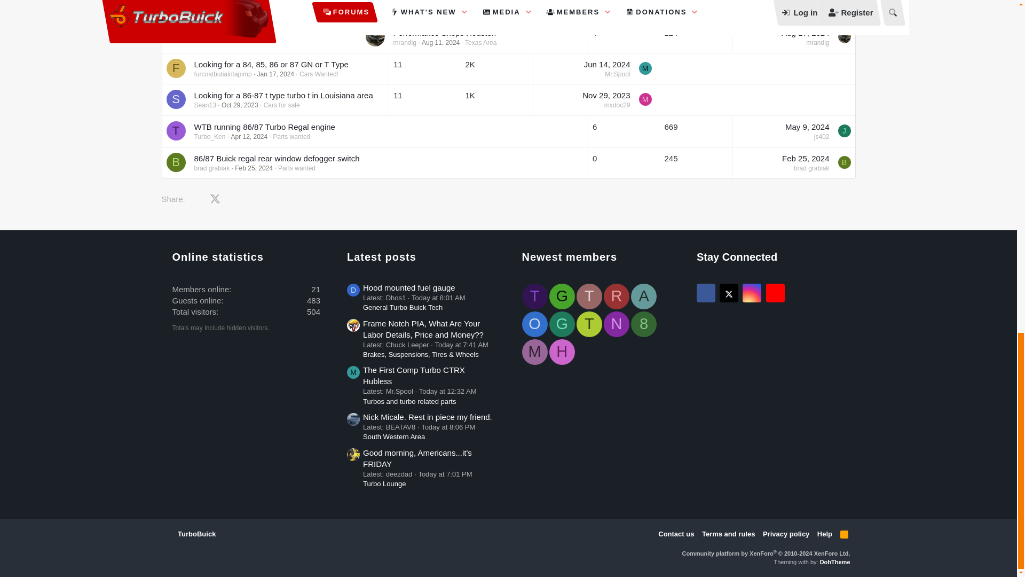  I want to click on Aug 17, 2024 at 8:03 PM, so click(805, 33).